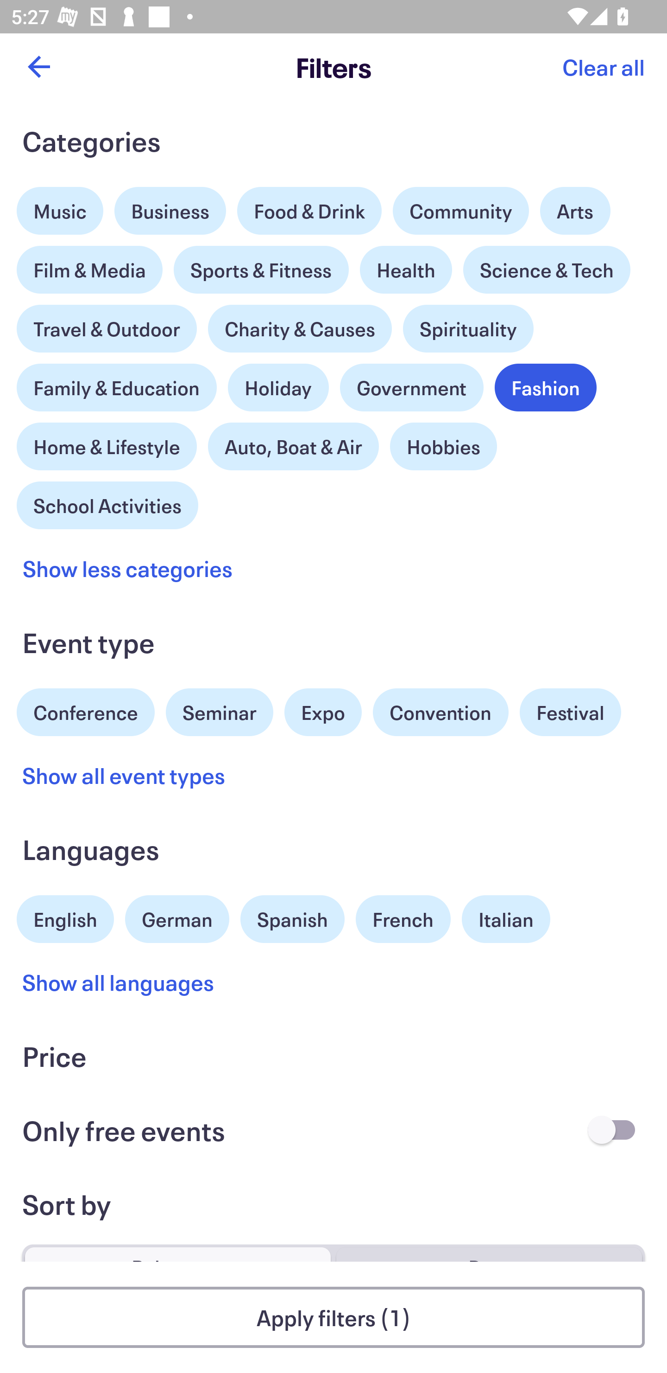 Image resolution: width=667 pixels, height=1373 pixels. Describe the element at coordinates (468, 328) in the screenshot. I see `Spirituality` at that location.